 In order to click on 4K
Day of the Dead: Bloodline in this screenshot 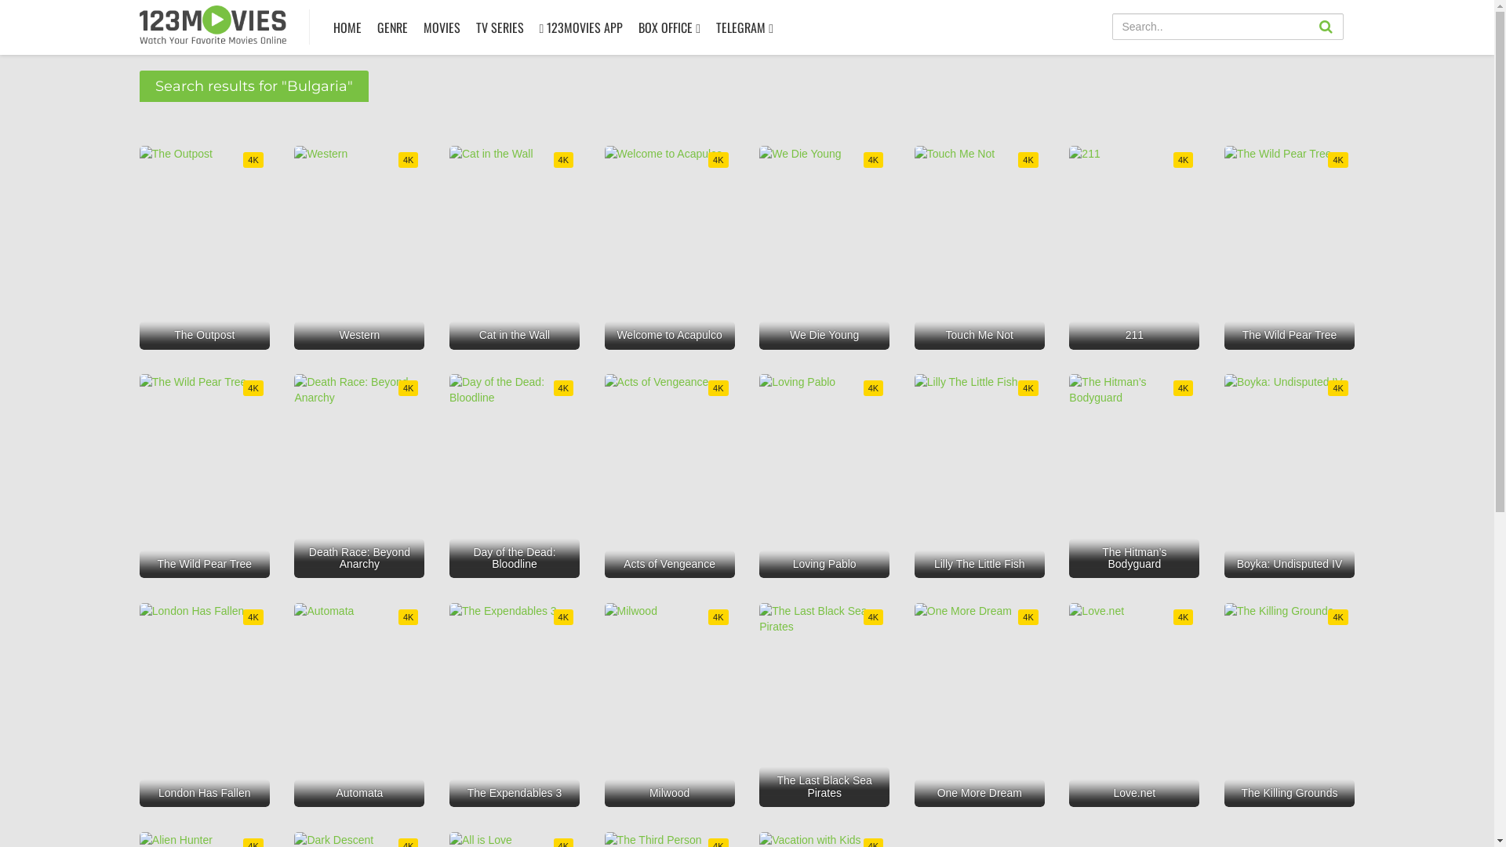, I will do `click(515, 476)`.